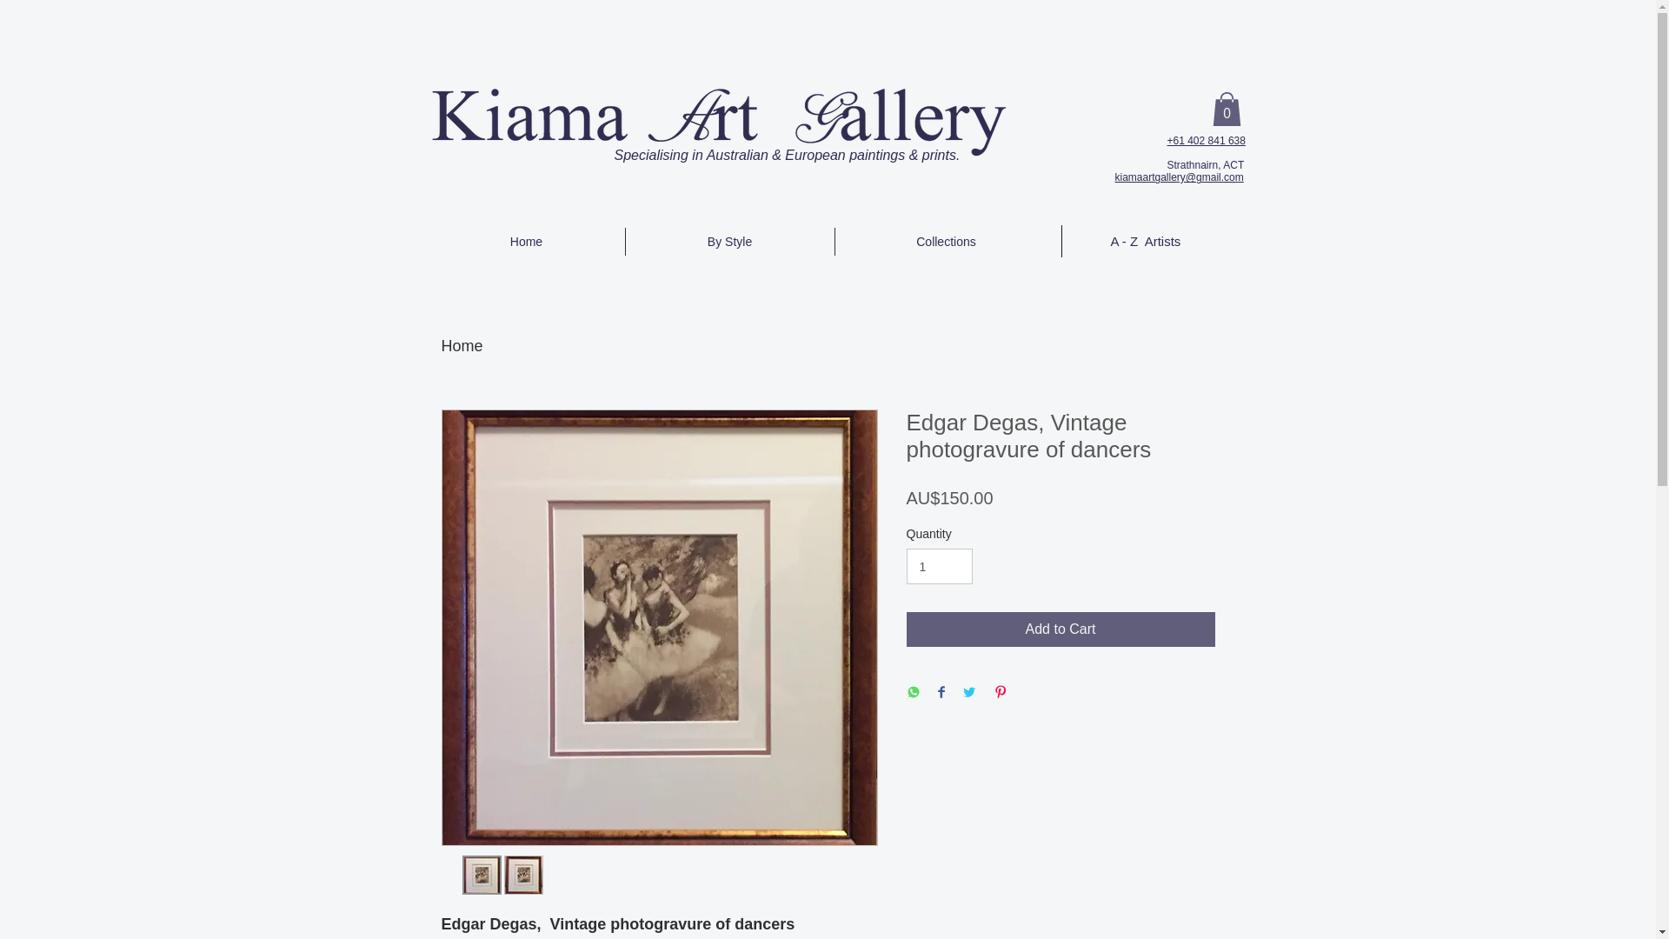 Image resolution: width=1669 pixels, height=939 pixels. What do you see at coordinates (1179, 177) in the screenshot?
I see `kiamaartgallery@gmail.com` at bounding box center [1179, 177].